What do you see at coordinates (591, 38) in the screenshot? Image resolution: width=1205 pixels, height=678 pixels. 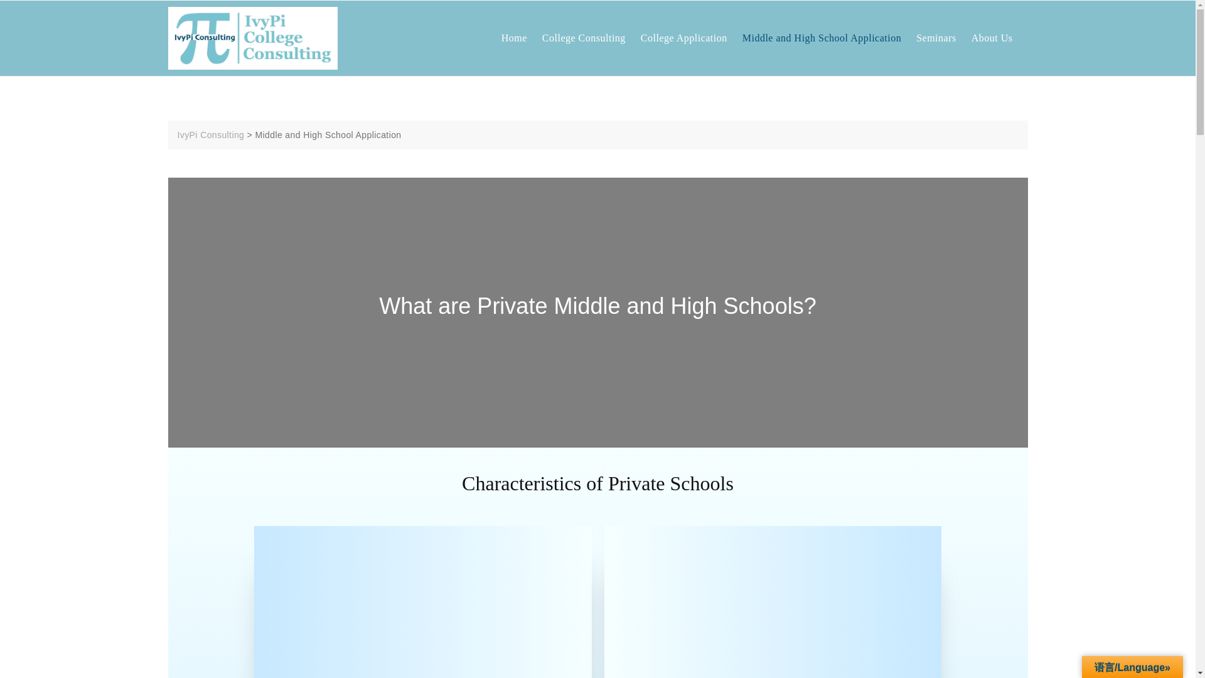 I see `College Consulting` at bounding box center [591, 38].